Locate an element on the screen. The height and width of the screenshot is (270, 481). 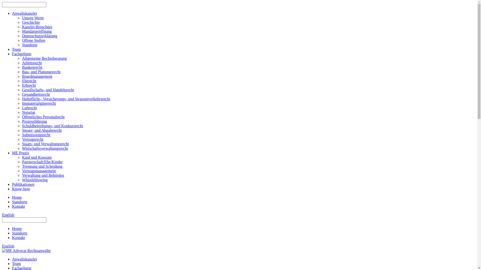
Team is located at coordinates (17, 49).